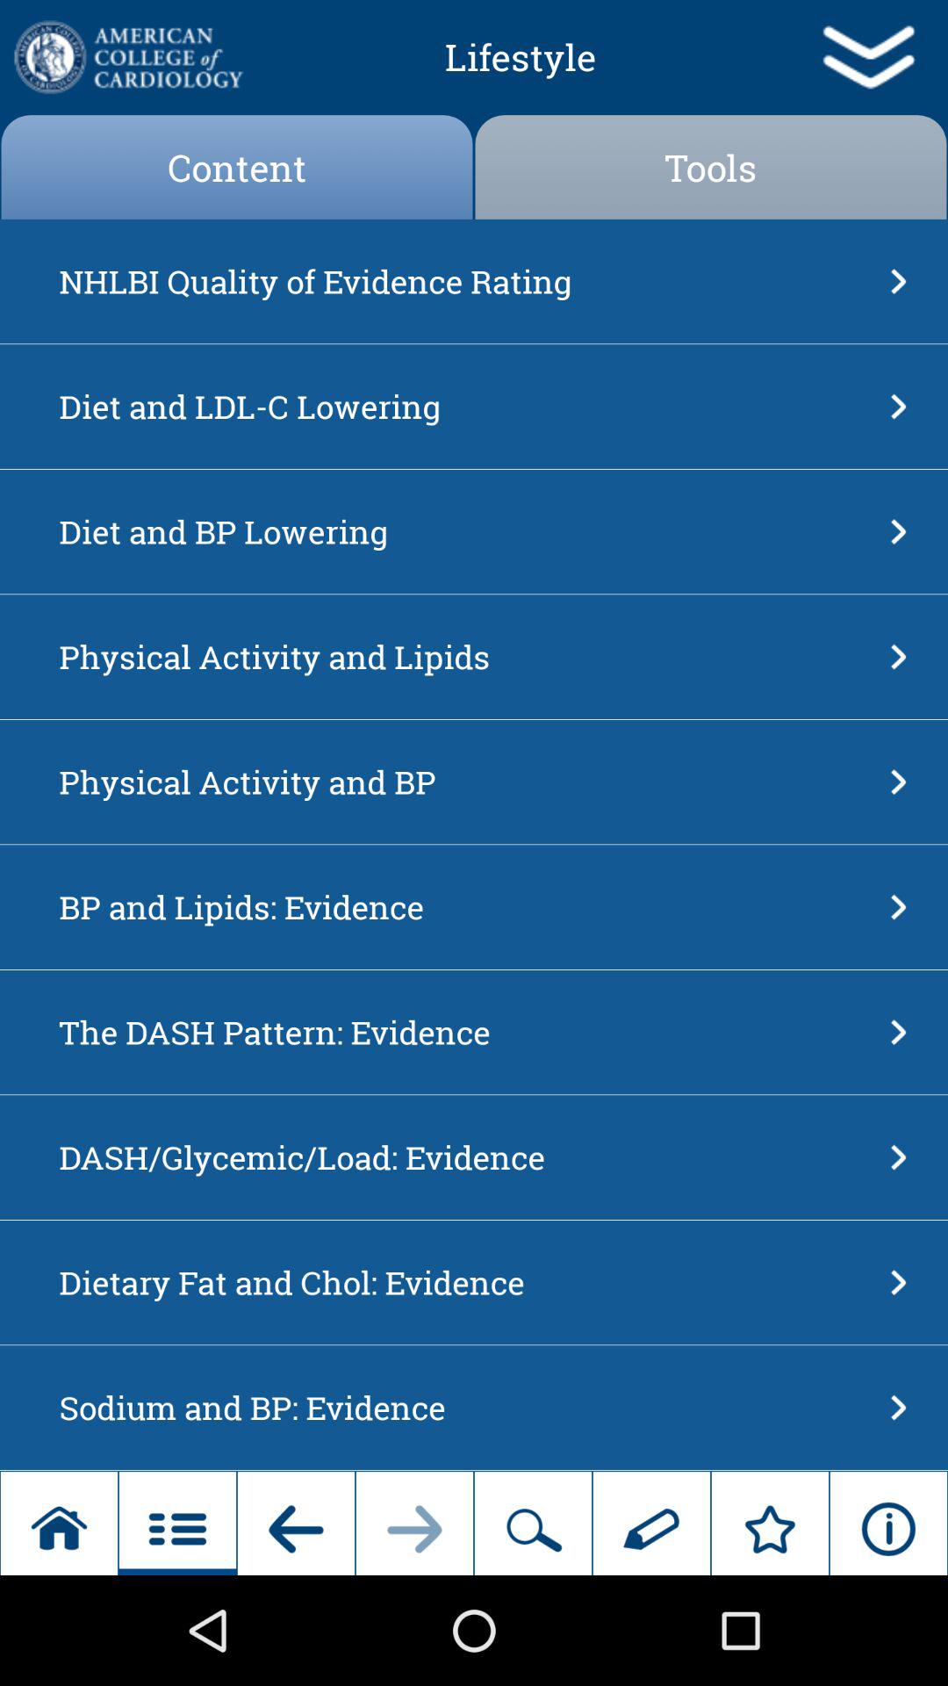 The width and height of the screenshot is (948, 1686). I want to click on turn on the dash pattern, so click(469, 1032).